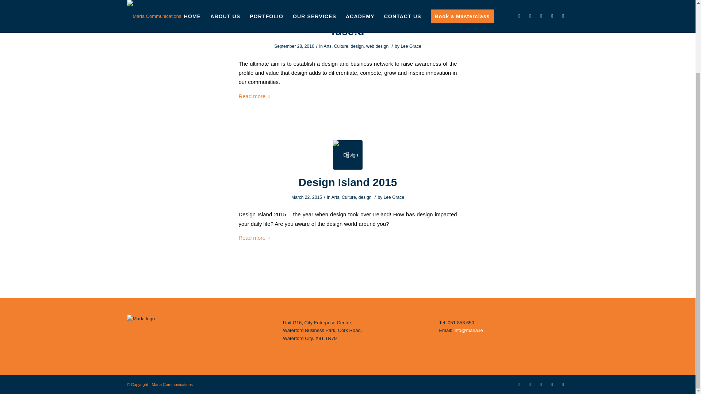 This screenshot has height=394, width=701. What do you see at coordinates (552, 385) in the screenshot?
I see `Twitter` at bounding box center [552, 385].